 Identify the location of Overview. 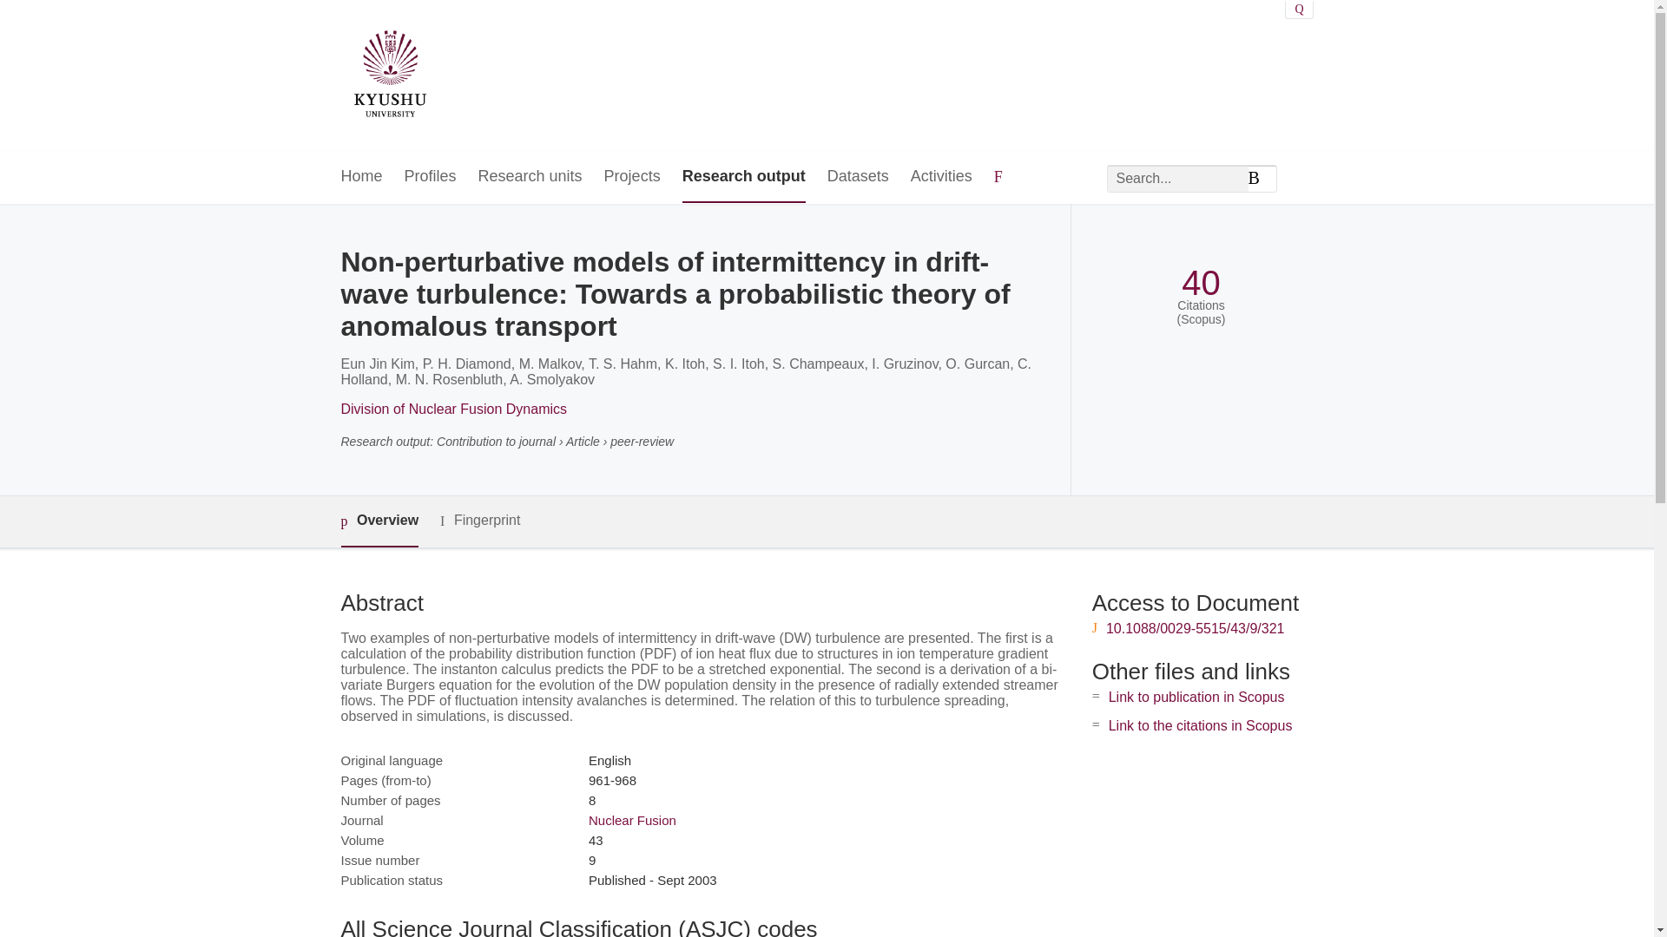
(379, 521).